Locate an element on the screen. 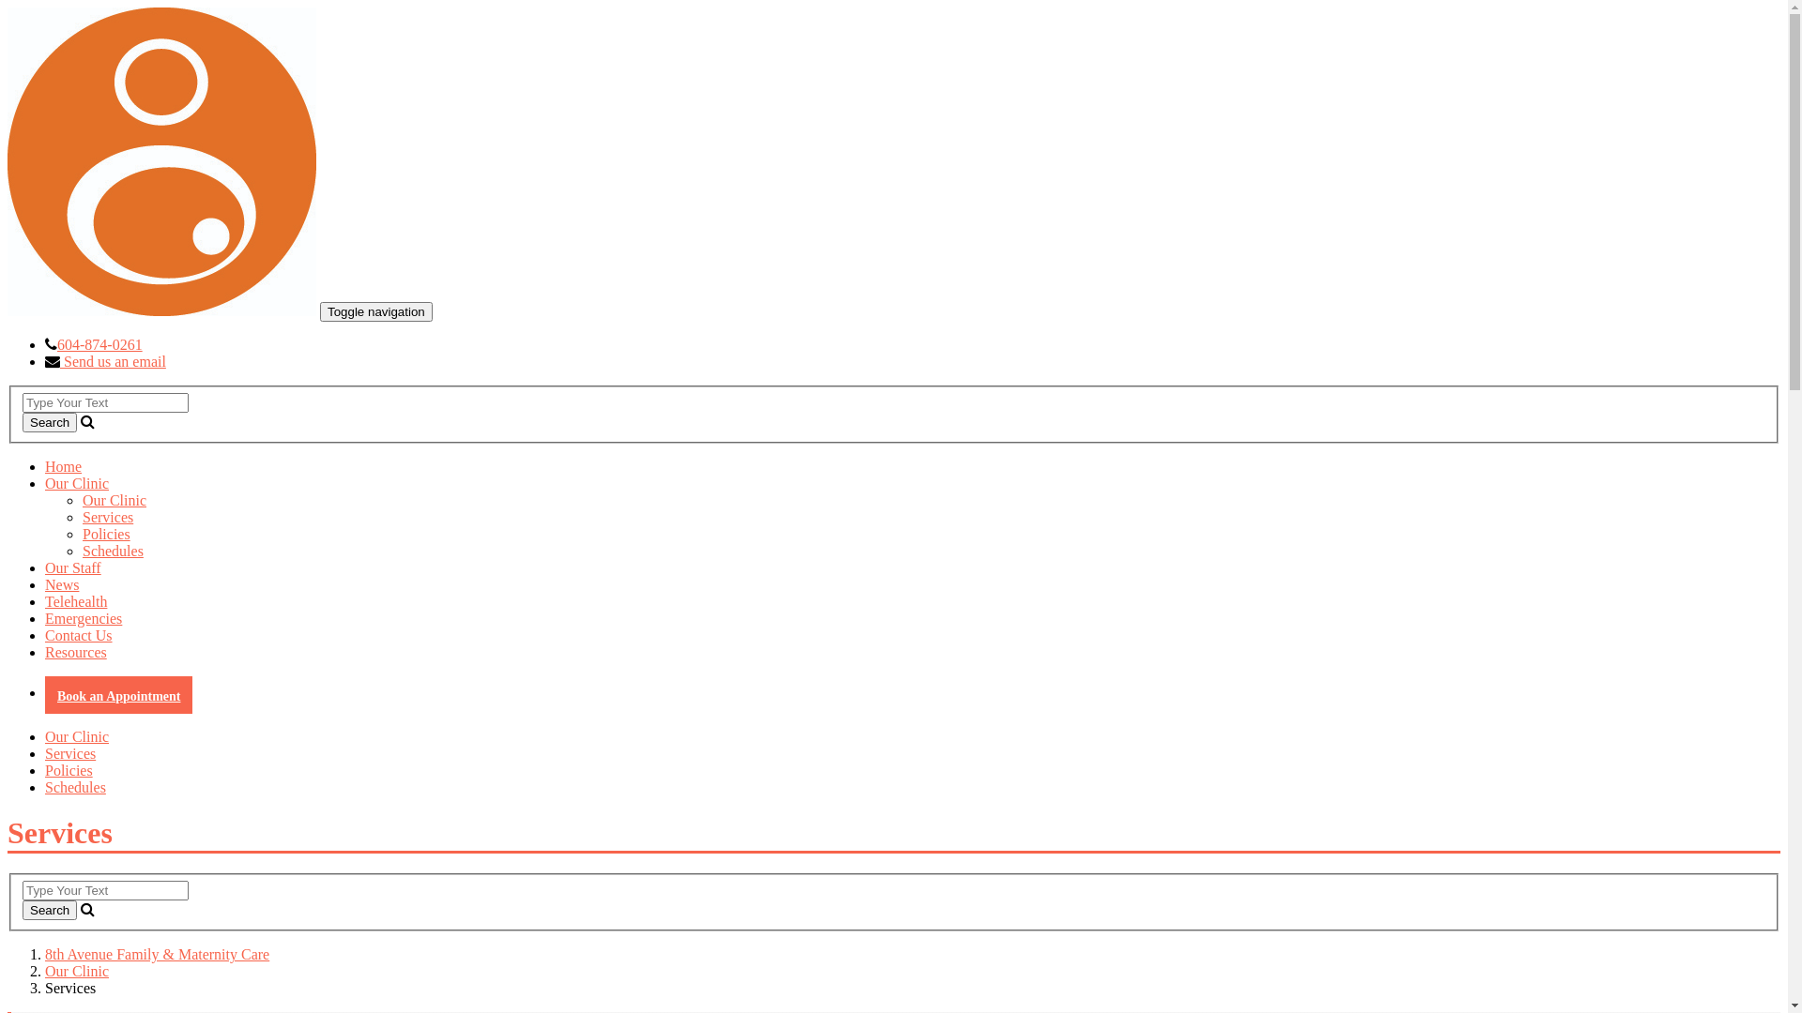 The width and height of the screenshot is (1802, 1013). Book an Appointment is located at coordinates (118, 695).